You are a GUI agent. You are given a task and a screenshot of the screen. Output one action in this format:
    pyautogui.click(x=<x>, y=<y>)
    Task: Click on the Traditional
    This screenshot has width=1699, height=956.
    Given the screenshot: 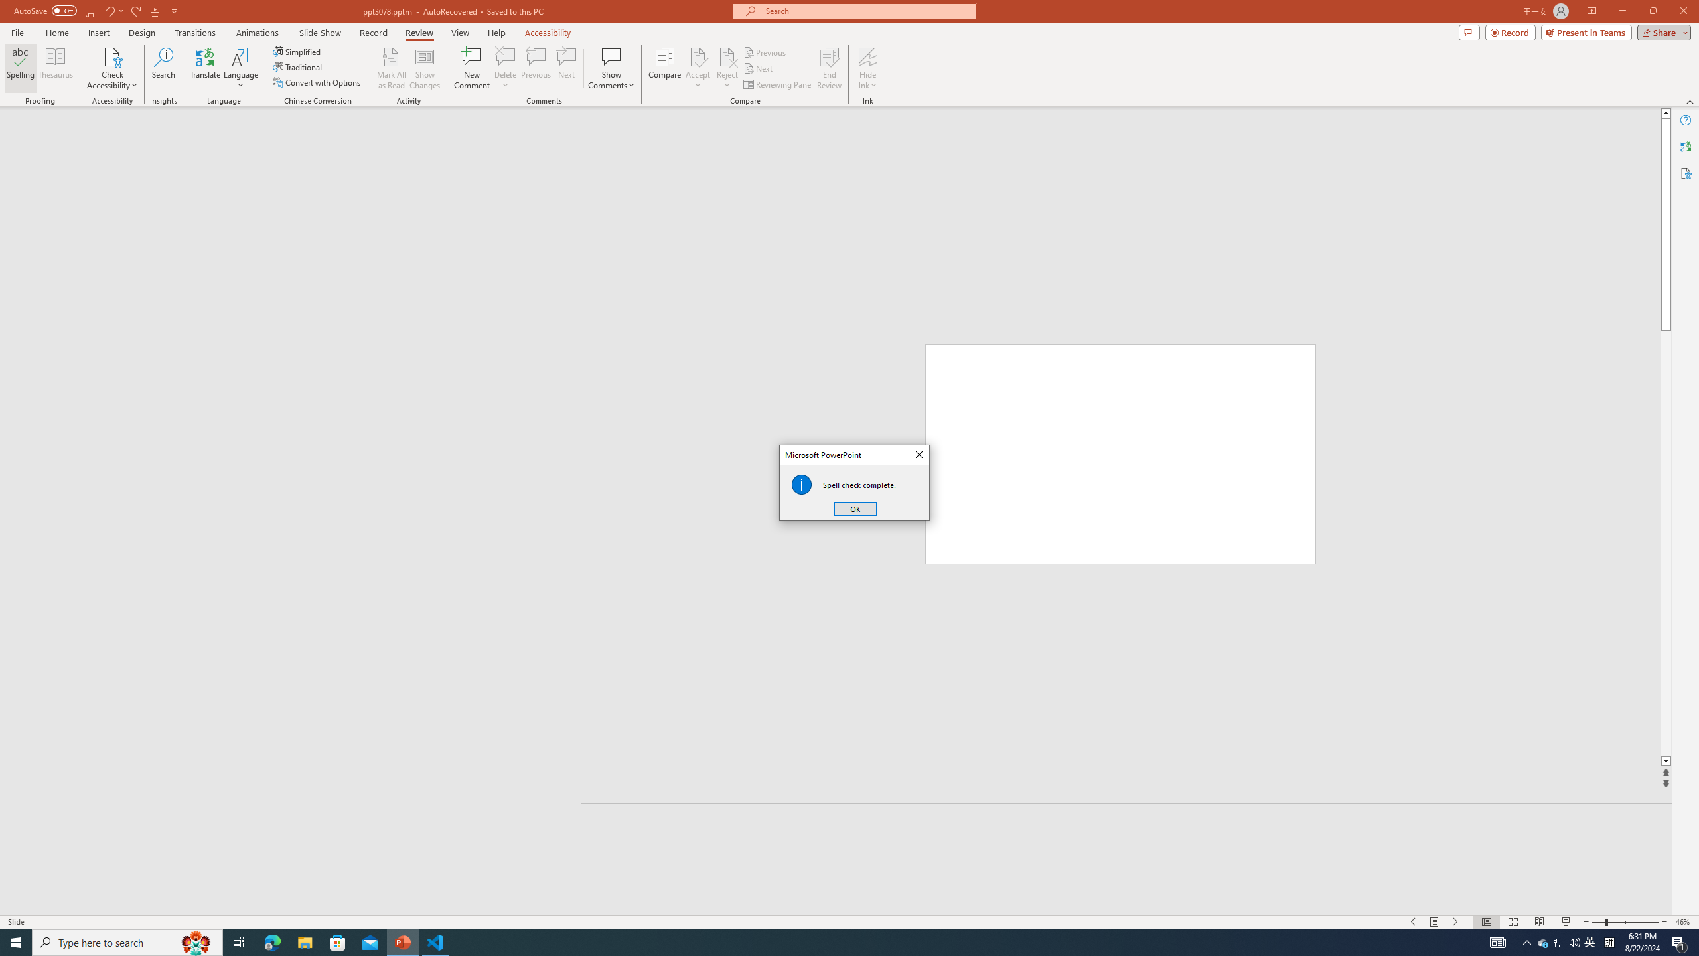 What is the action you would take?
    pyautogui.click(x=298, y=66)
    